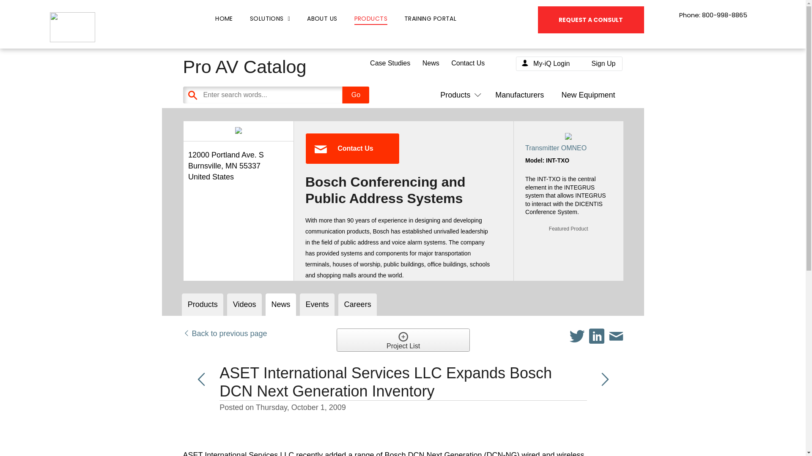 The width and height of the screenshot is (812, 456). What do you see at coordinates (270, 19) in the screenshot?
I see `SOLUTIONS` at bounding box center [270, 19].